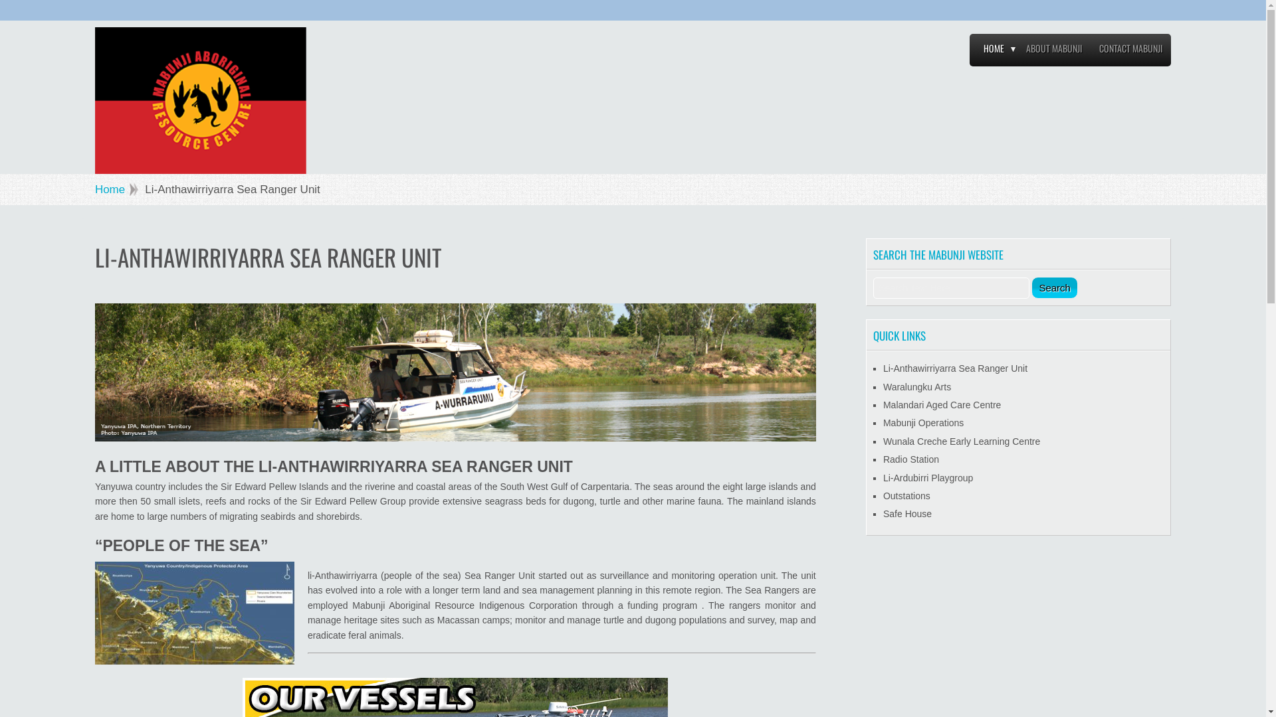  Describe the element at coordinates (117, 190) in the screenshot. I see `Home` at that location.